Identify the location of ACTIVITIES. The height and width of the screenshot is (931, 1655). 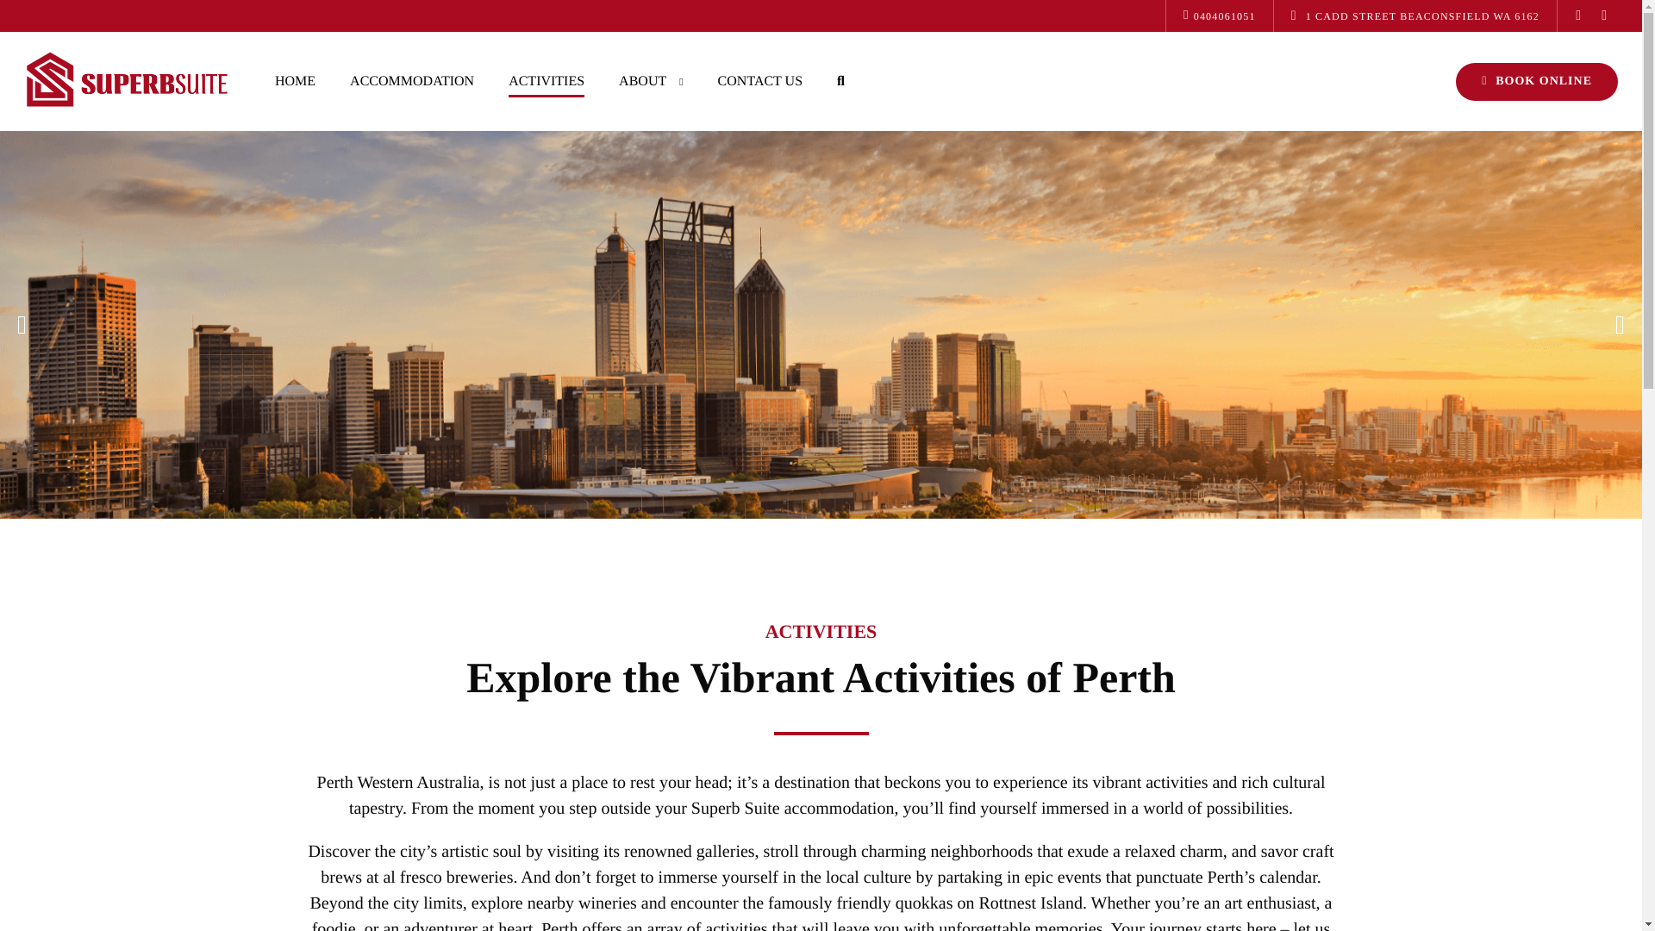
(546, 81).